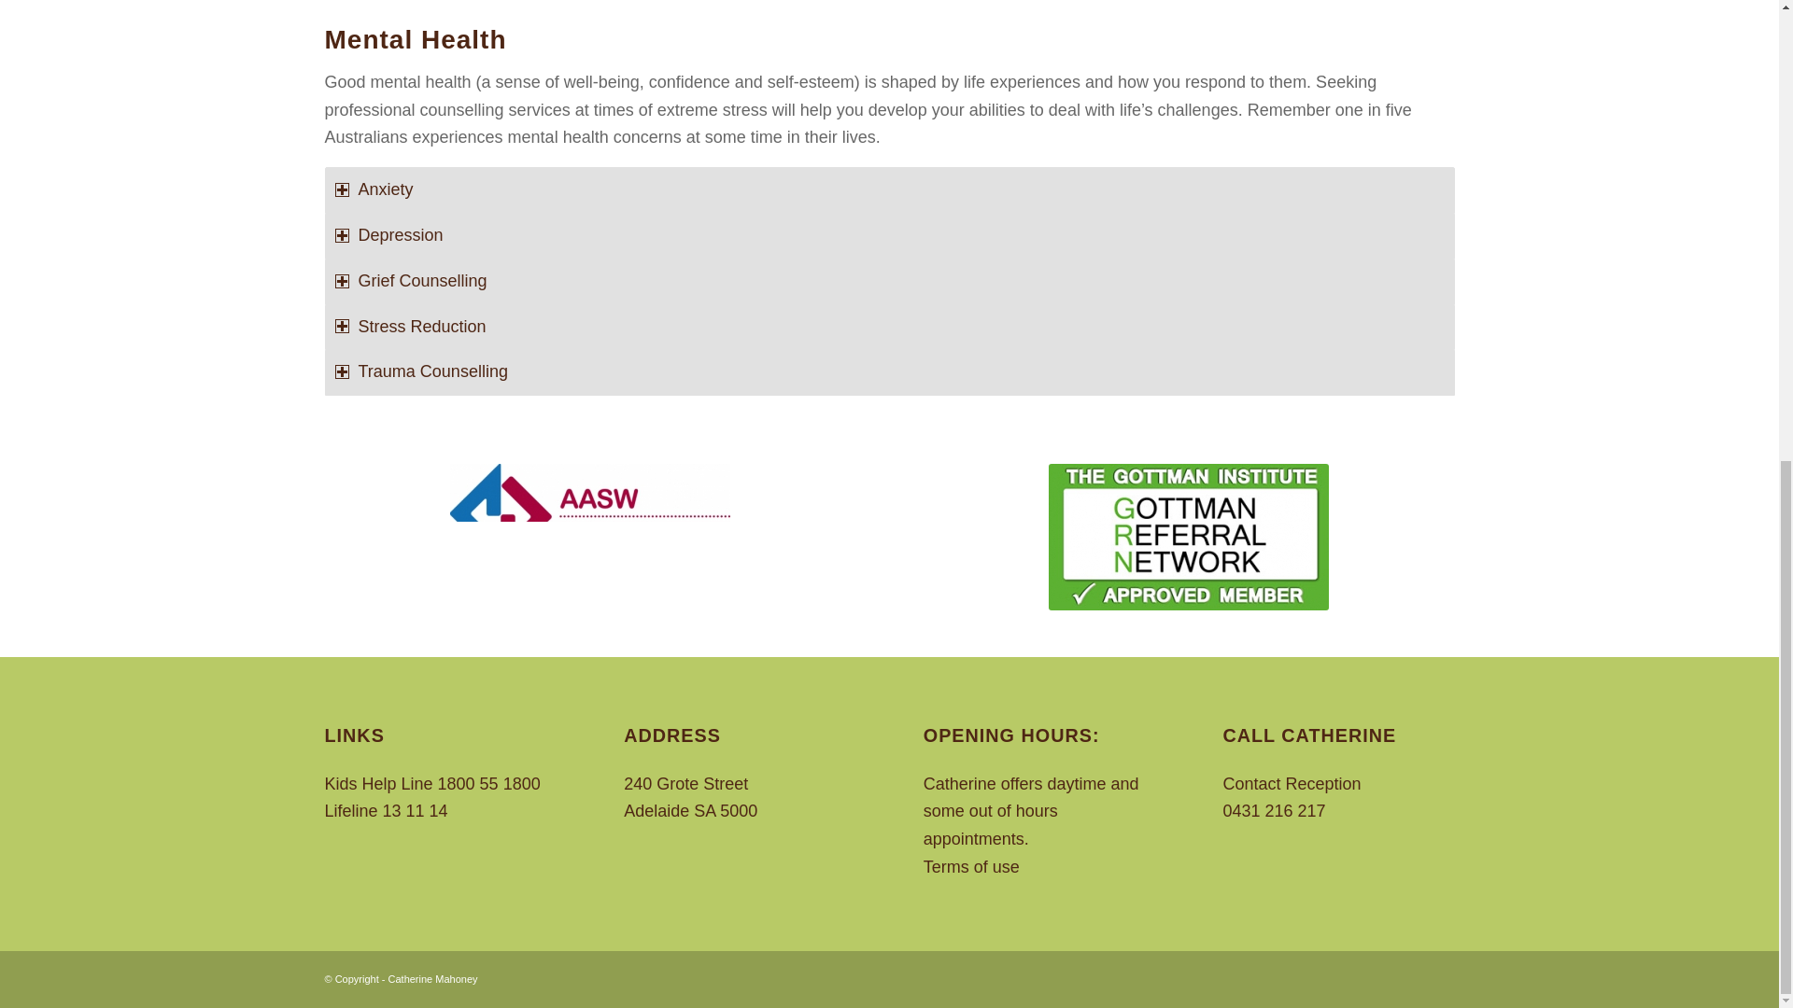 The height and width of the screenshot is (1008, 1793). What do you see at coordinates (971, 866) in the screenshot?
I see `Terms of use` at bounding box center [971, 866].